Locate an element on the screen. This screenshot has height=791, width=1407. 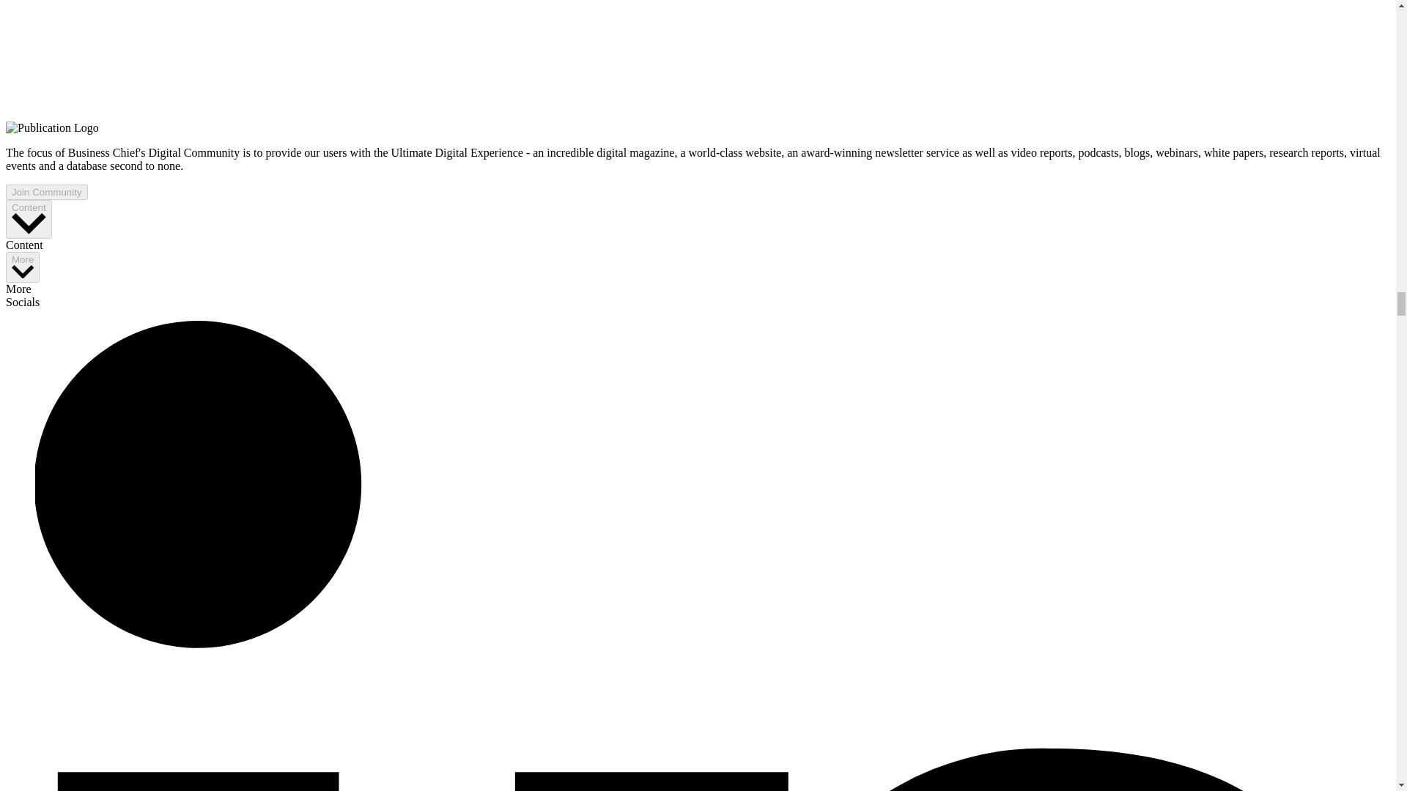
Join Community is located at coordinates (46, 192).